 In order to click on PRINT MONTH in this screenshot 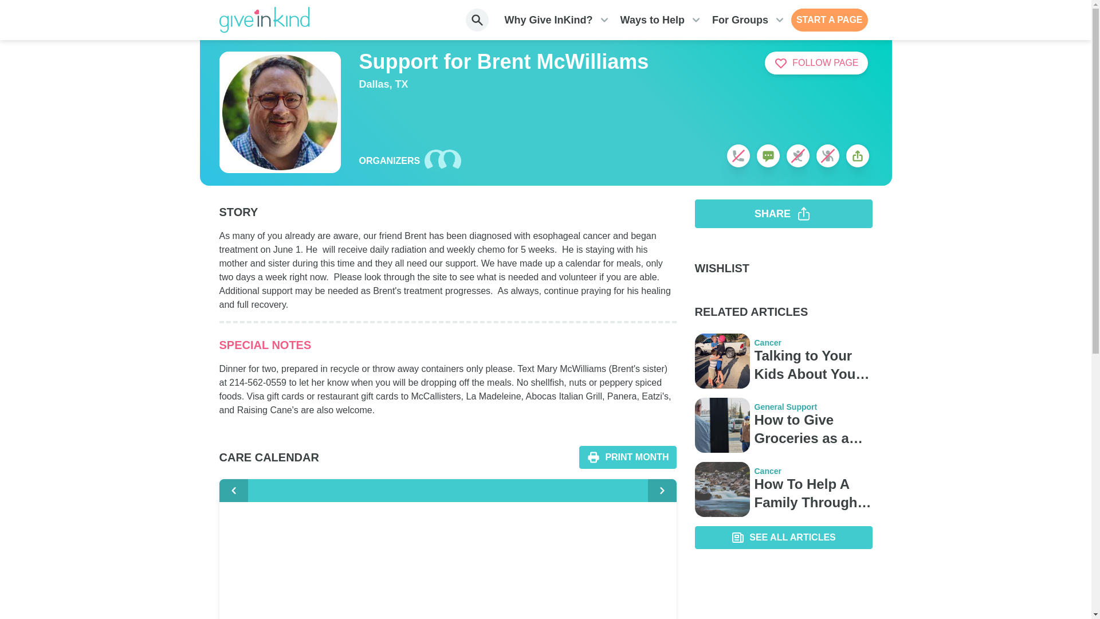, I will do `click(628, 457)`.